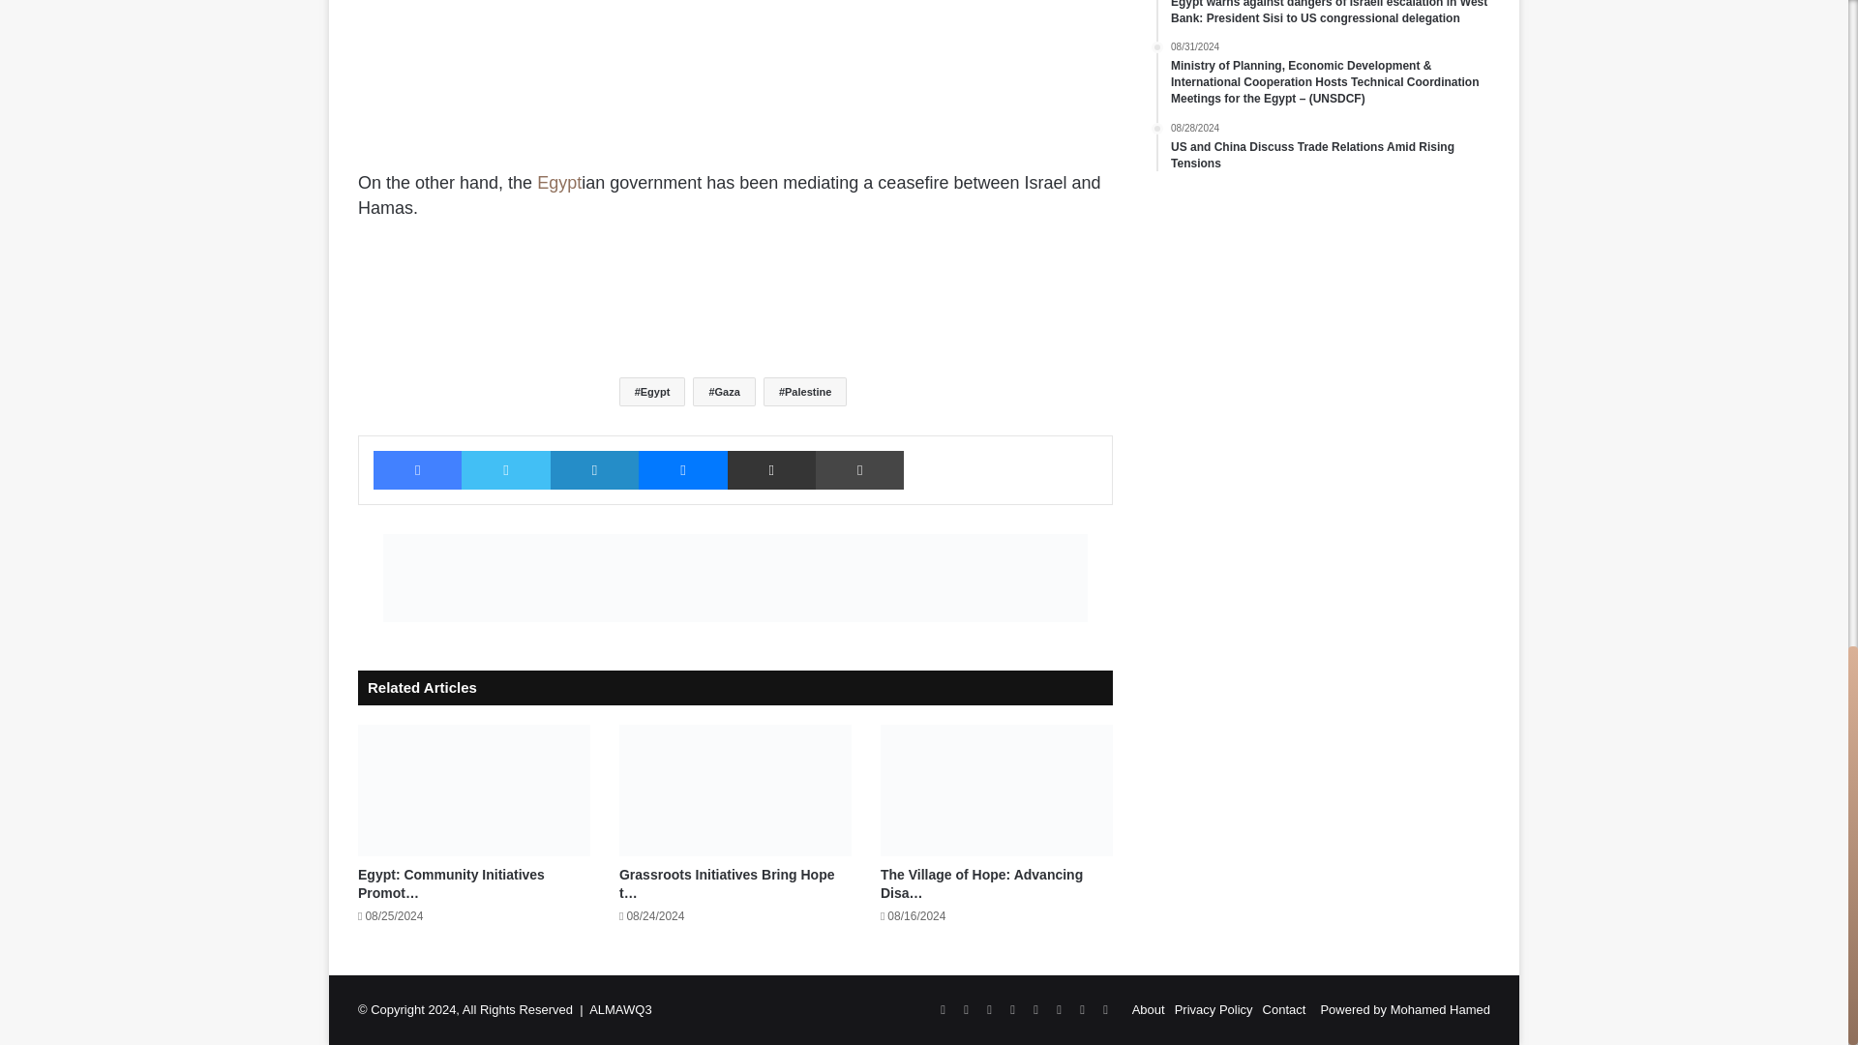 This screenshot has width=1858, height=1045. I want to click on LinkedIn, so click(594, 470).